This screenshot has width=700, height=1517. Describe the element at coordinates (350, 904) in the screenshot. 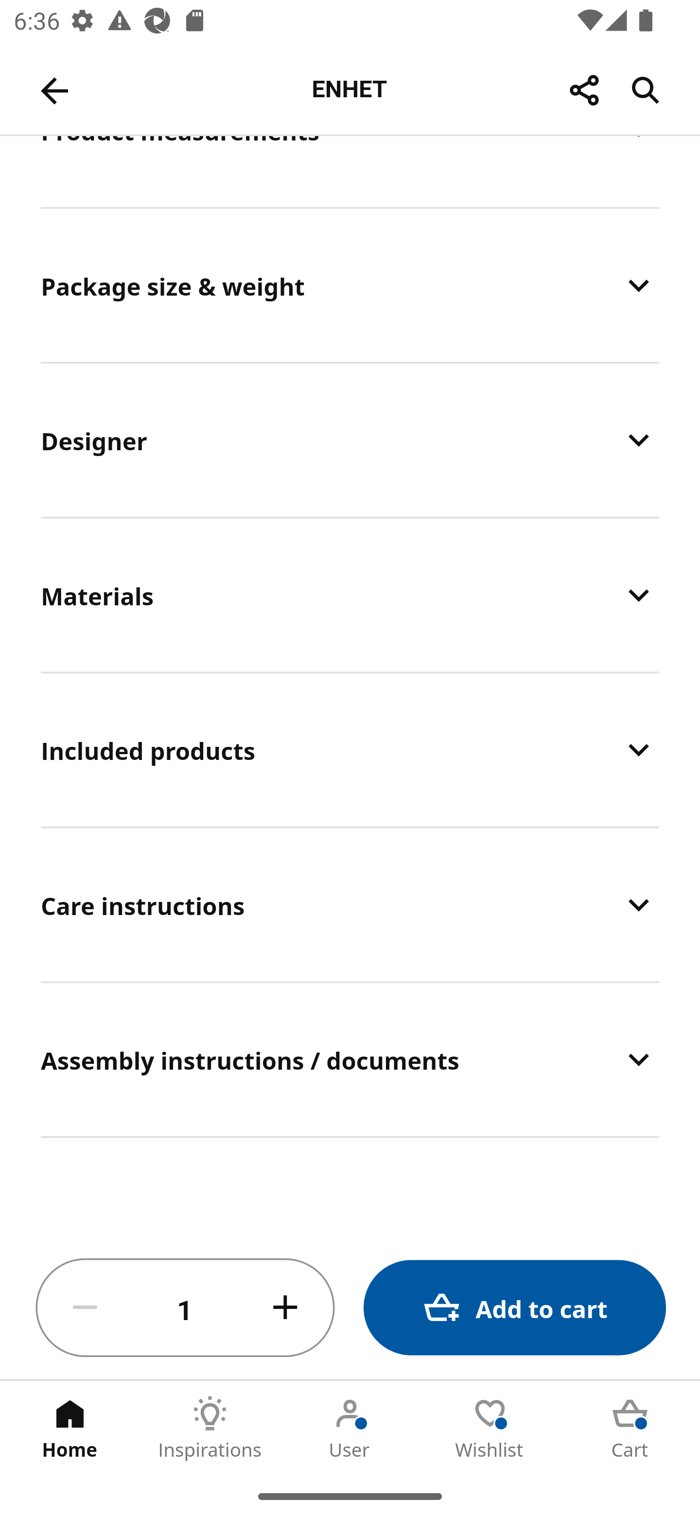

I see `Care instructions` at that location.